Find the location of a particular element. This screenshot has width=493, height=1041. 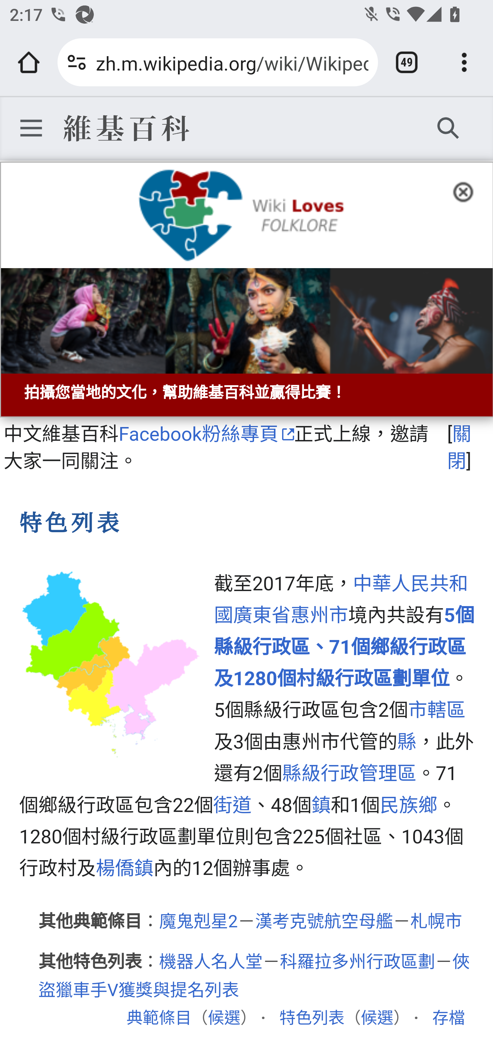

鎮 is located at coordinates (320, 805).